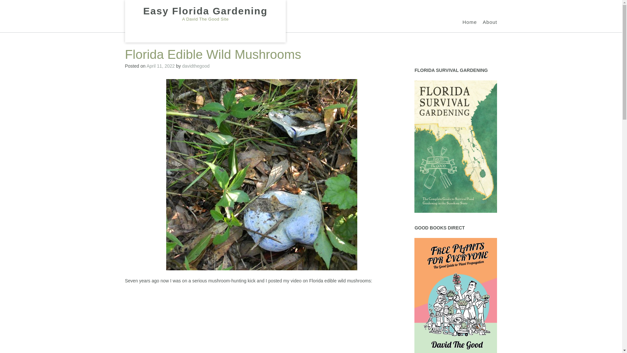 This screenshot has height=353, width=627. I want to click on davidthegood, so click(196, 66).